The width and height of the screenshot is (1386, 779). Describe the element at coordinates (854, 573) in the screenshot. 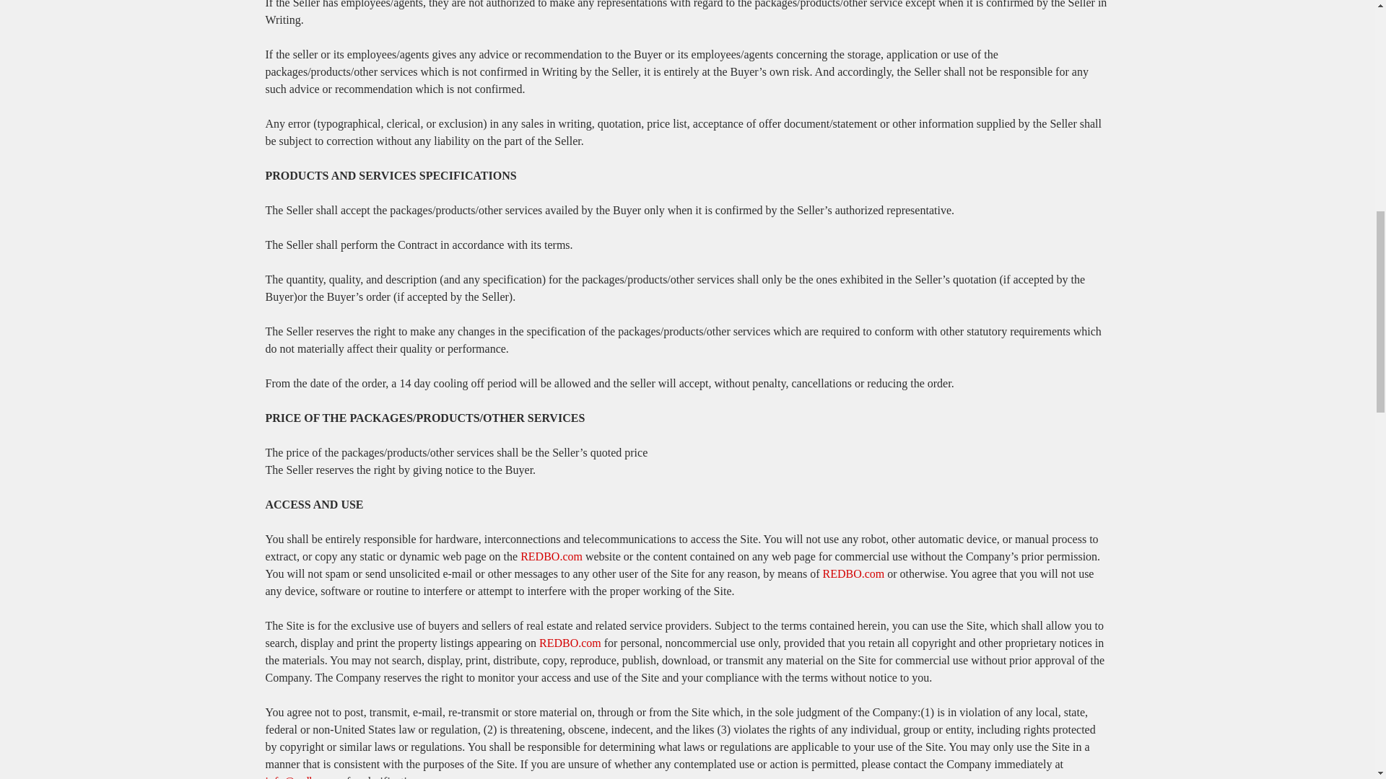

I see `REDBO.com` at that location.